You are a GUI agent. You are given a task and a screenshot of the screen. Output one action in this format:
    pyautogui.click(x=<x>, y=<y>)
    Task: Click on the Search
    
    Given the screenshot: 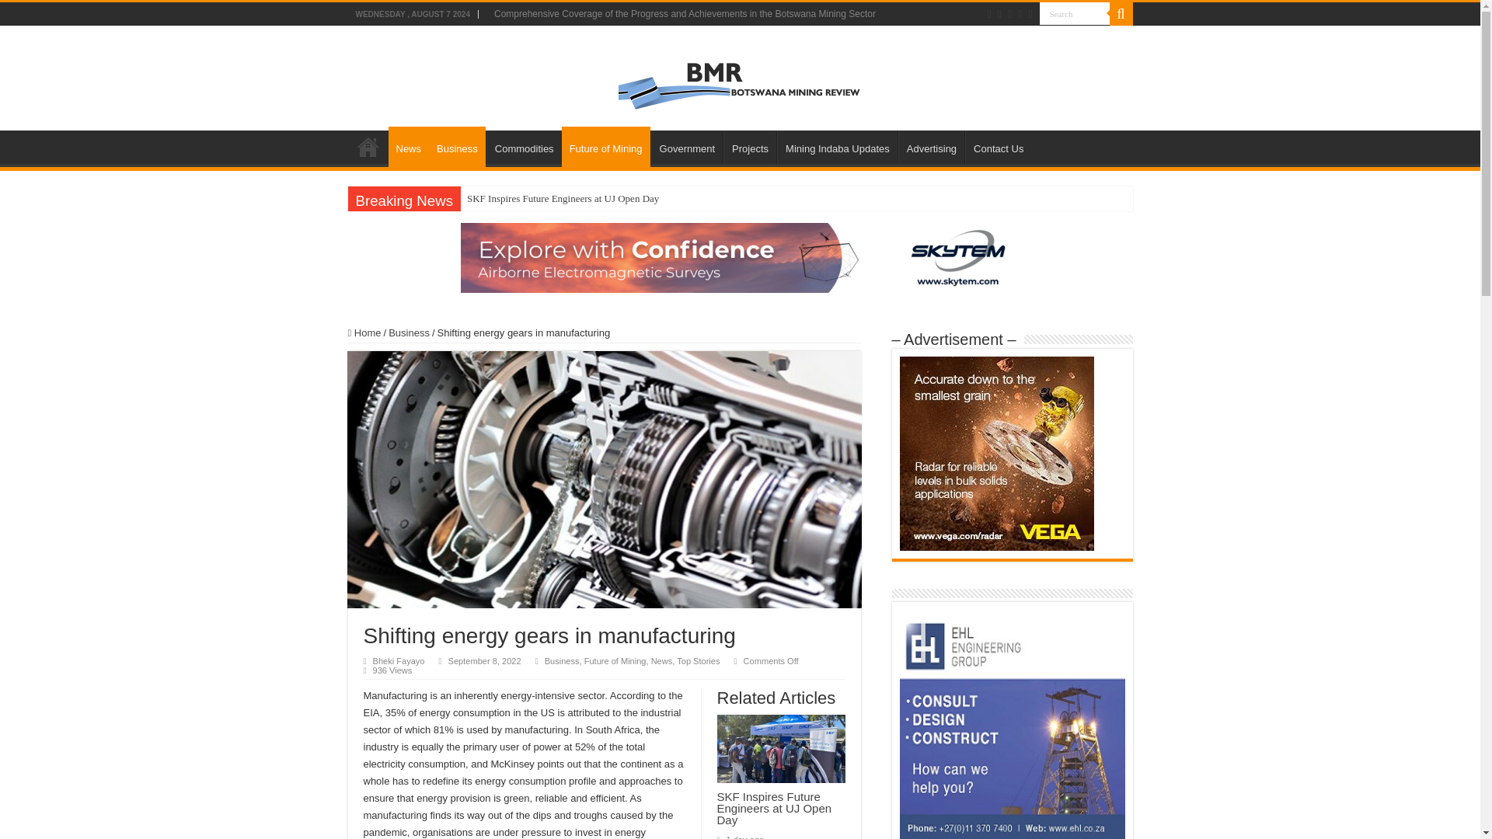 What is the action you would take?
    pyautogui.click(x=1121, y=14)
    